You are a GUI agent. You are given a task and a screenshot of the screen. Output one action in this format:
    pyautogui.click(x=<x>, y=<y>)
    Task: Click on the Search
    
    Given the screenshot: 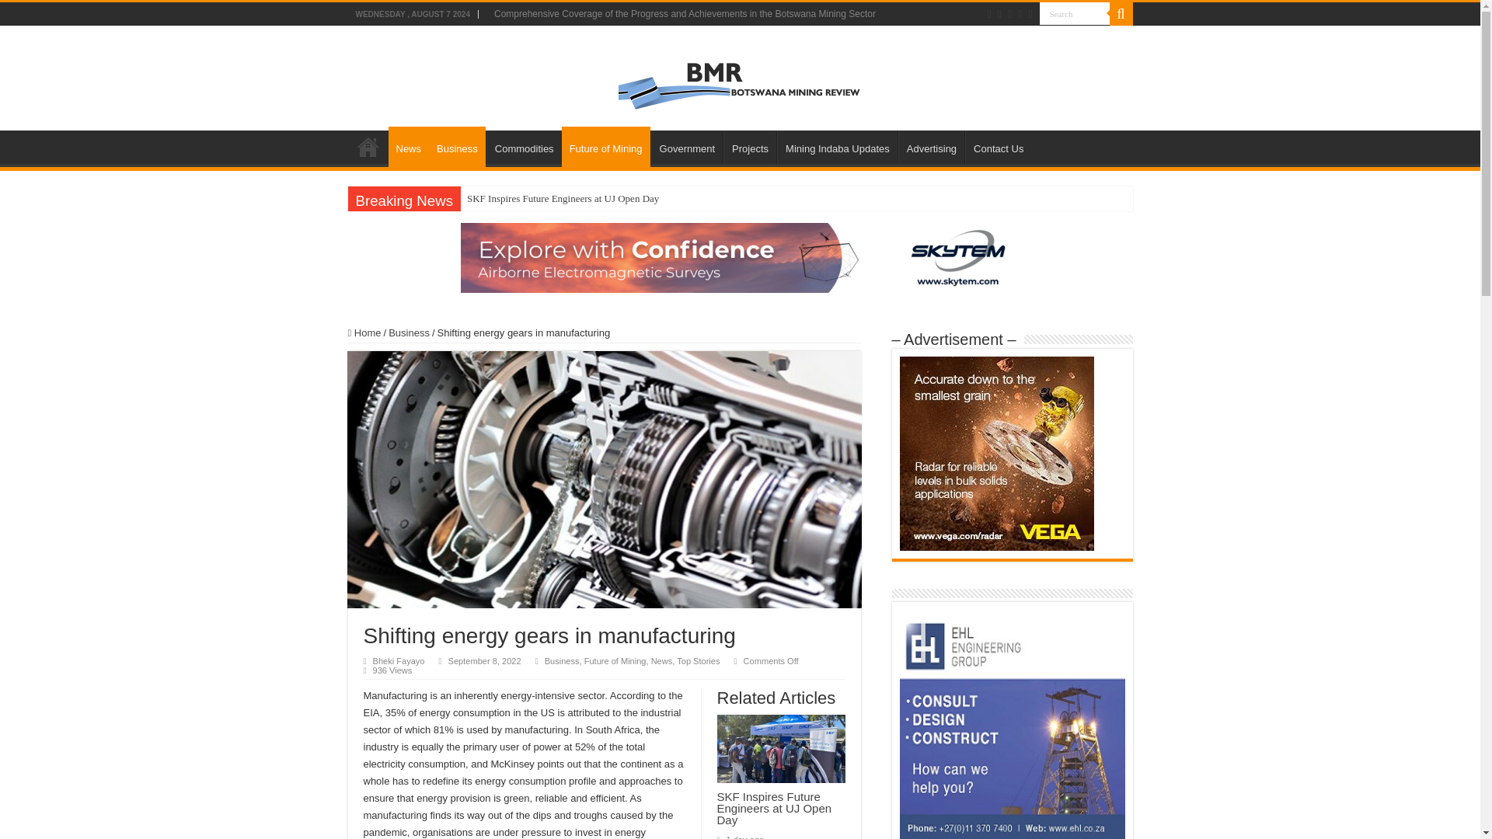 What is the action you would take?
    pyautogui.click(x=1121, y=14)
    